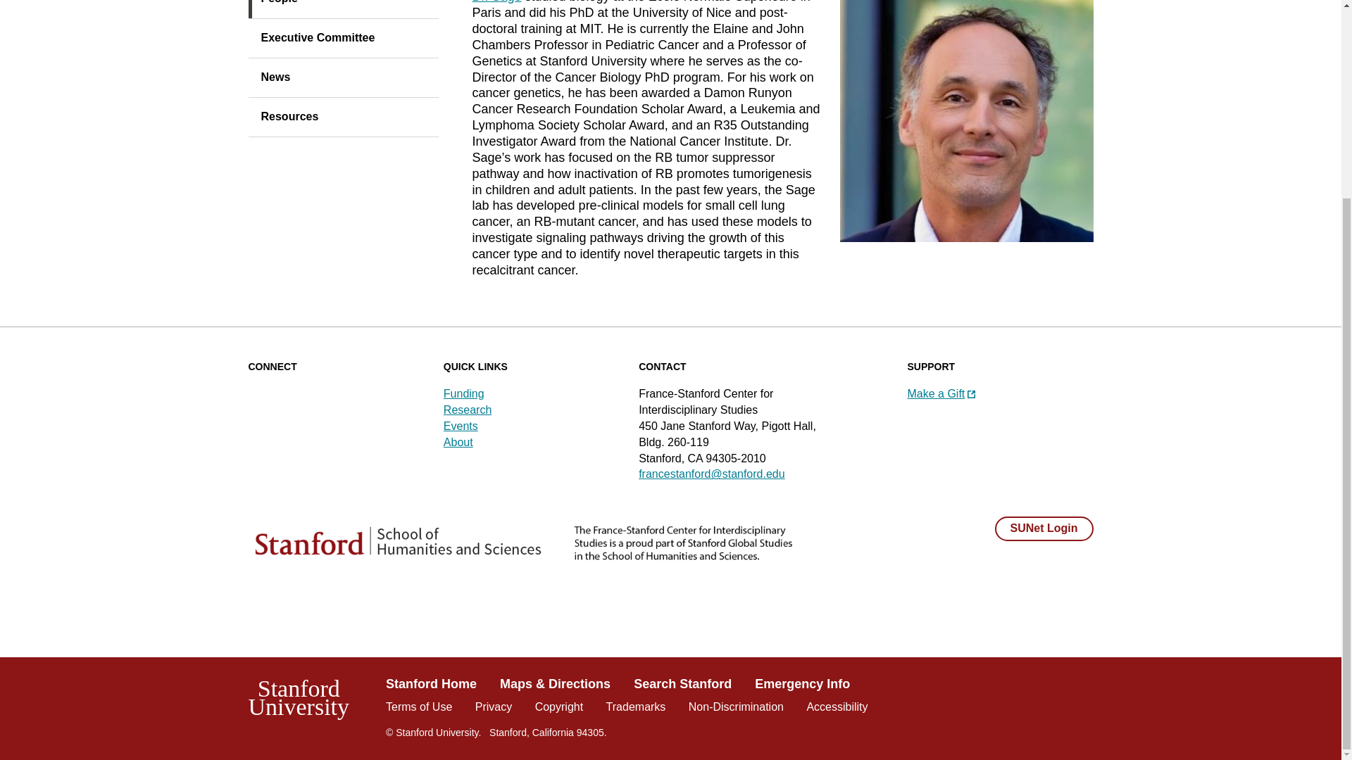 The image size is (1352, 760). I want to click on Dr. Sage, so click(496, 1).